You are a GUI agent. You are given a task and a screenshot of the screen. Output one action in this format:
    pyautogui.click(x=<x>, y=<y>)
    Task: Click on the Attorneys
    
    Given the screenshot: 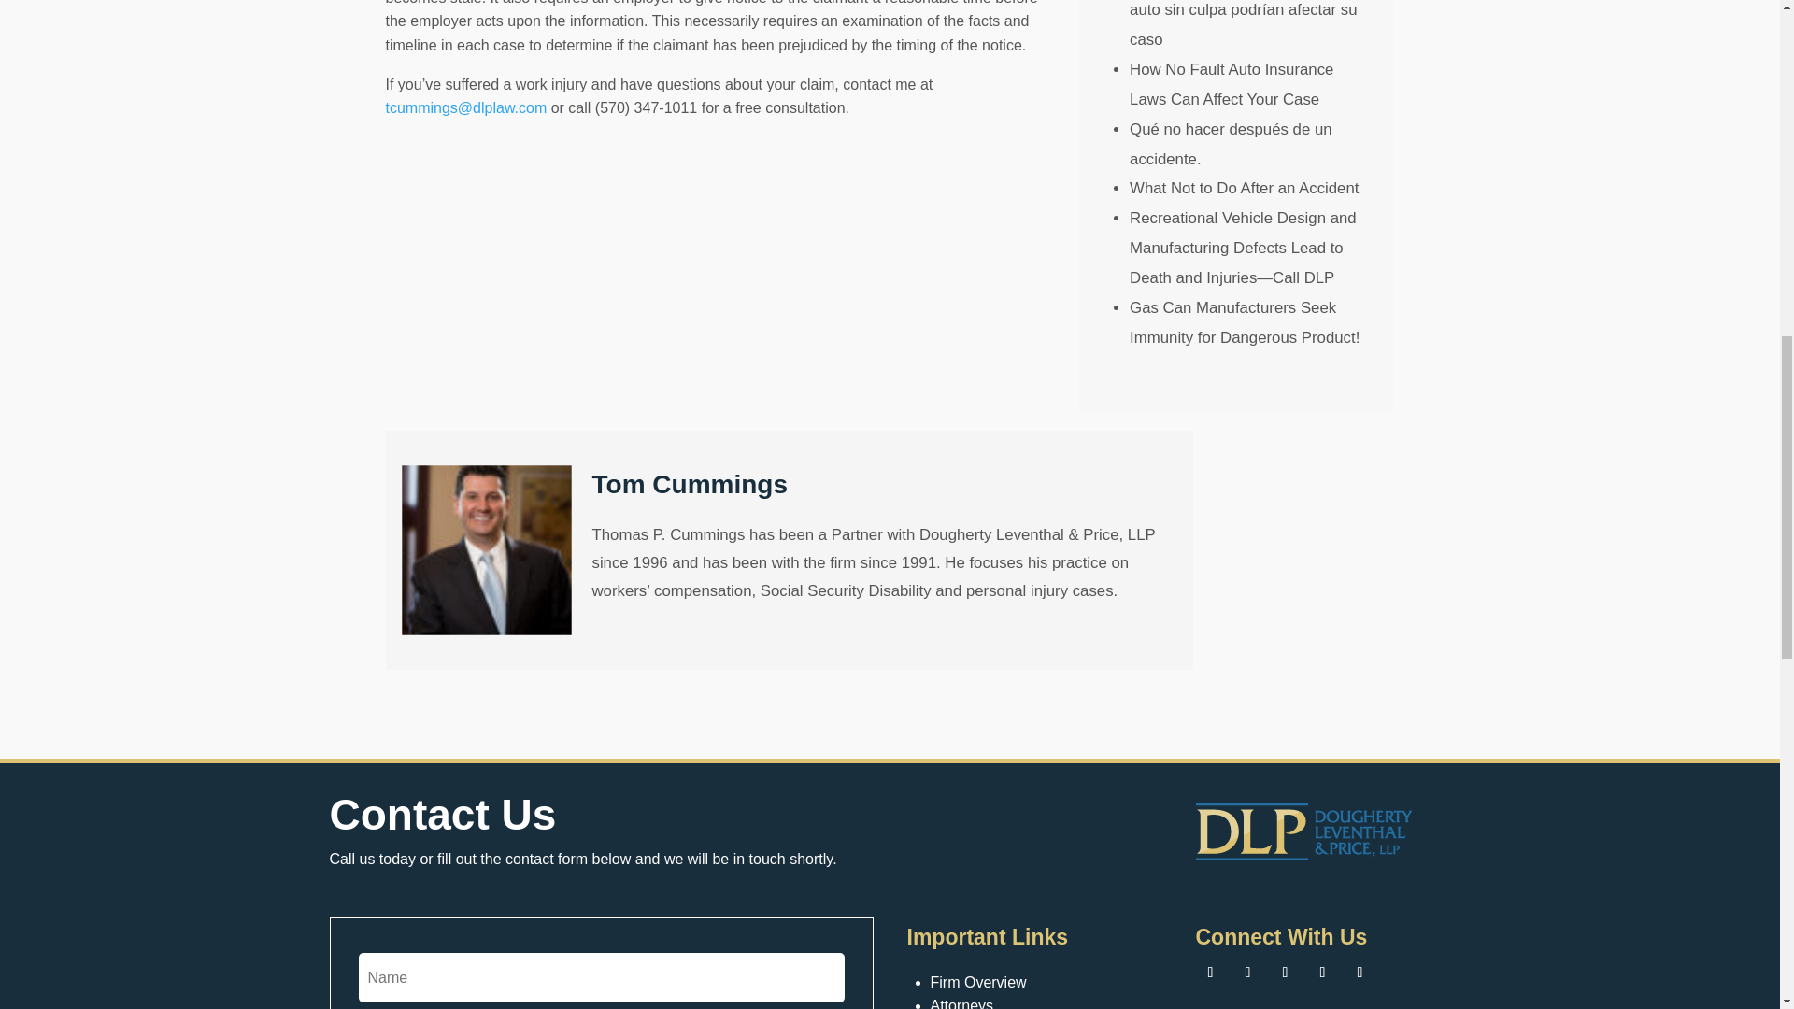 What is the action you would take?
    pyautogui.click(x=962, y=1003)
    